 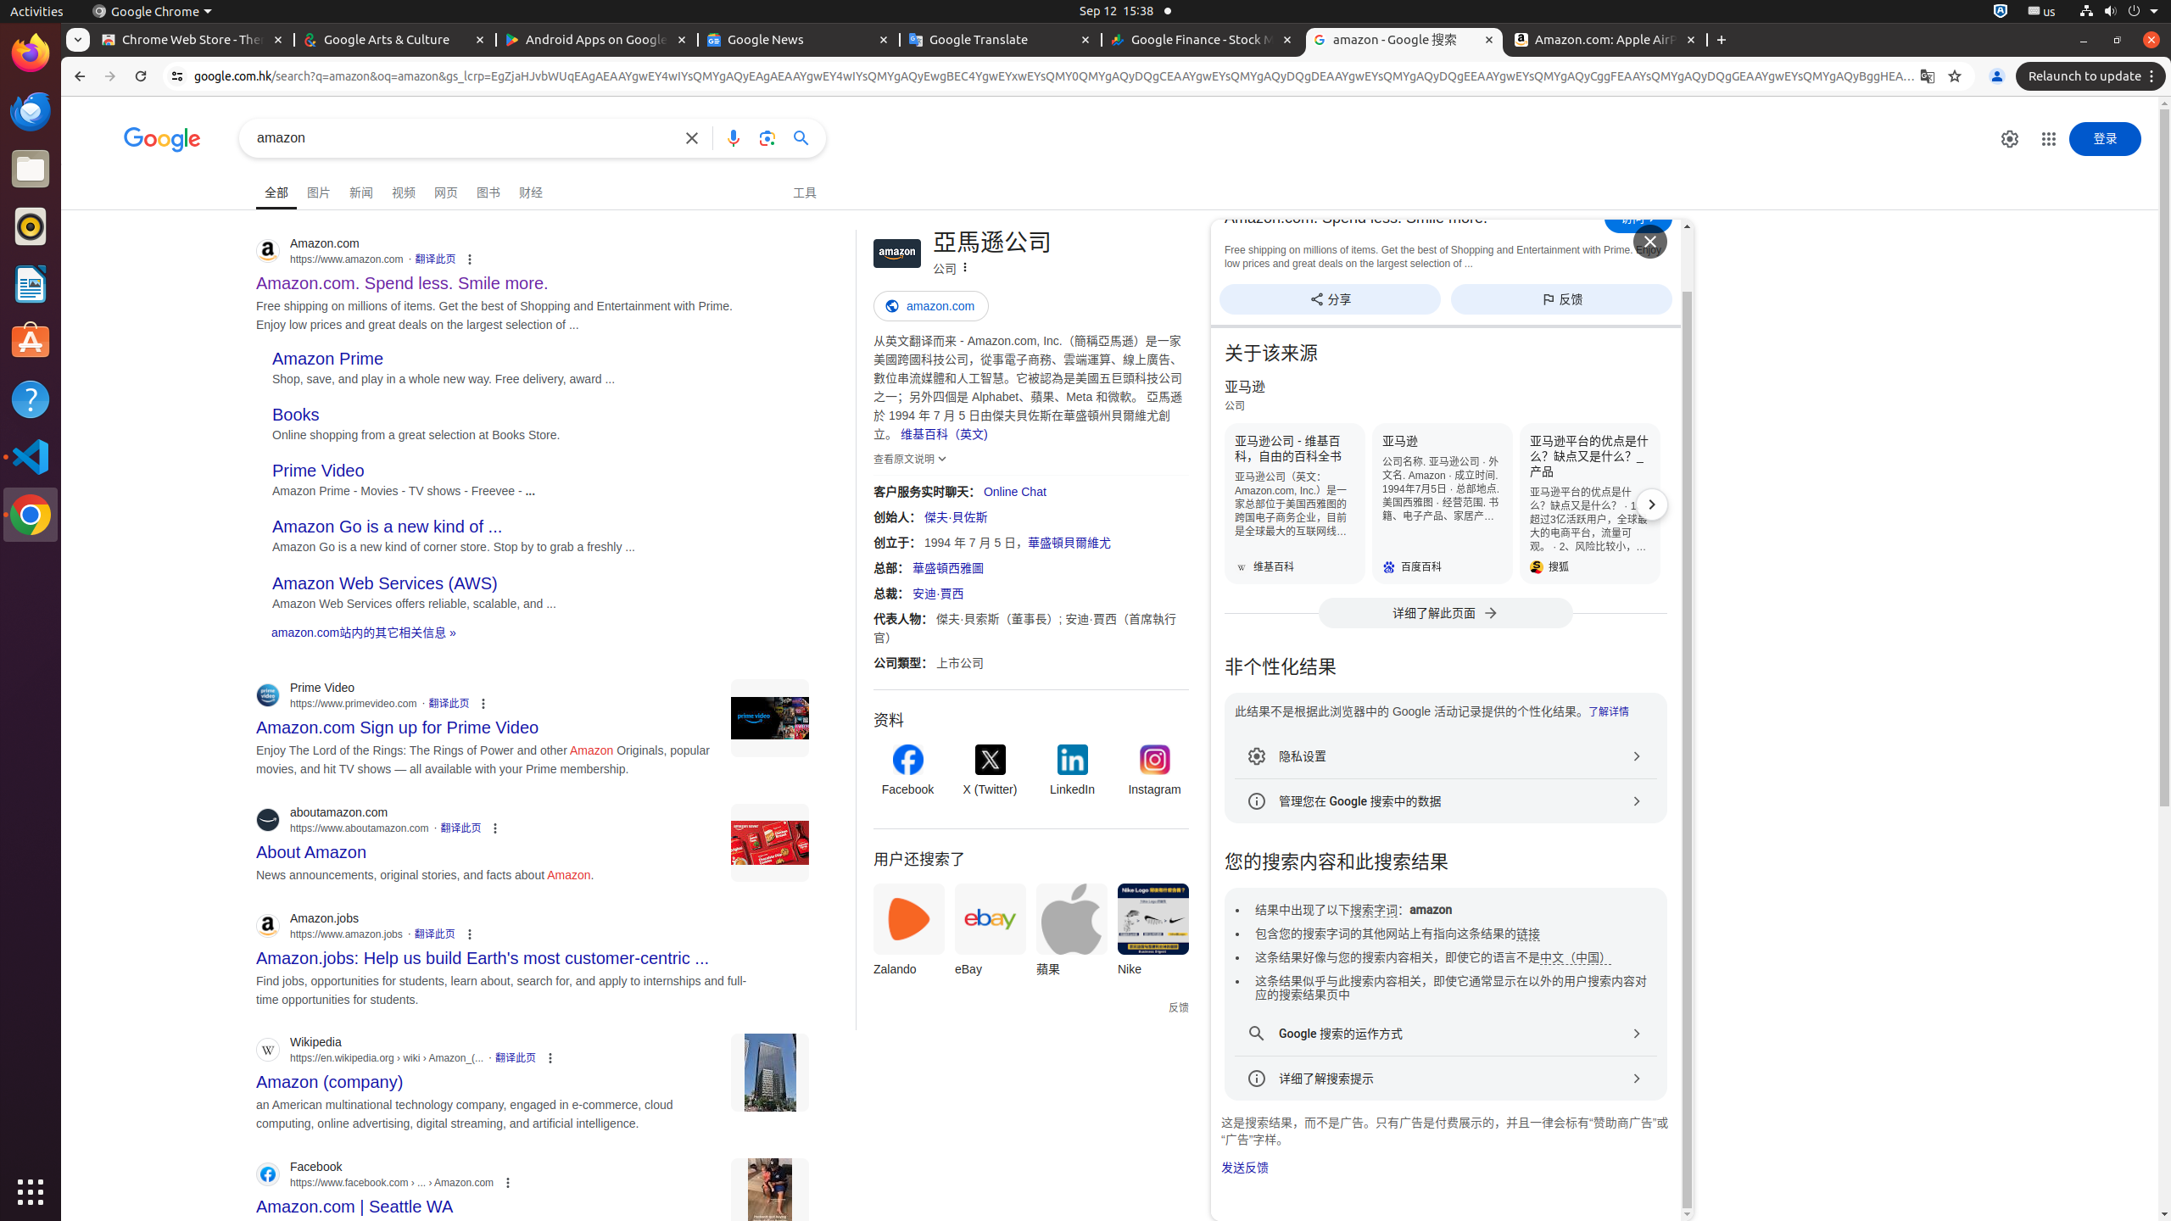 I want to click on 更多选项, so click(x=965, y=268).